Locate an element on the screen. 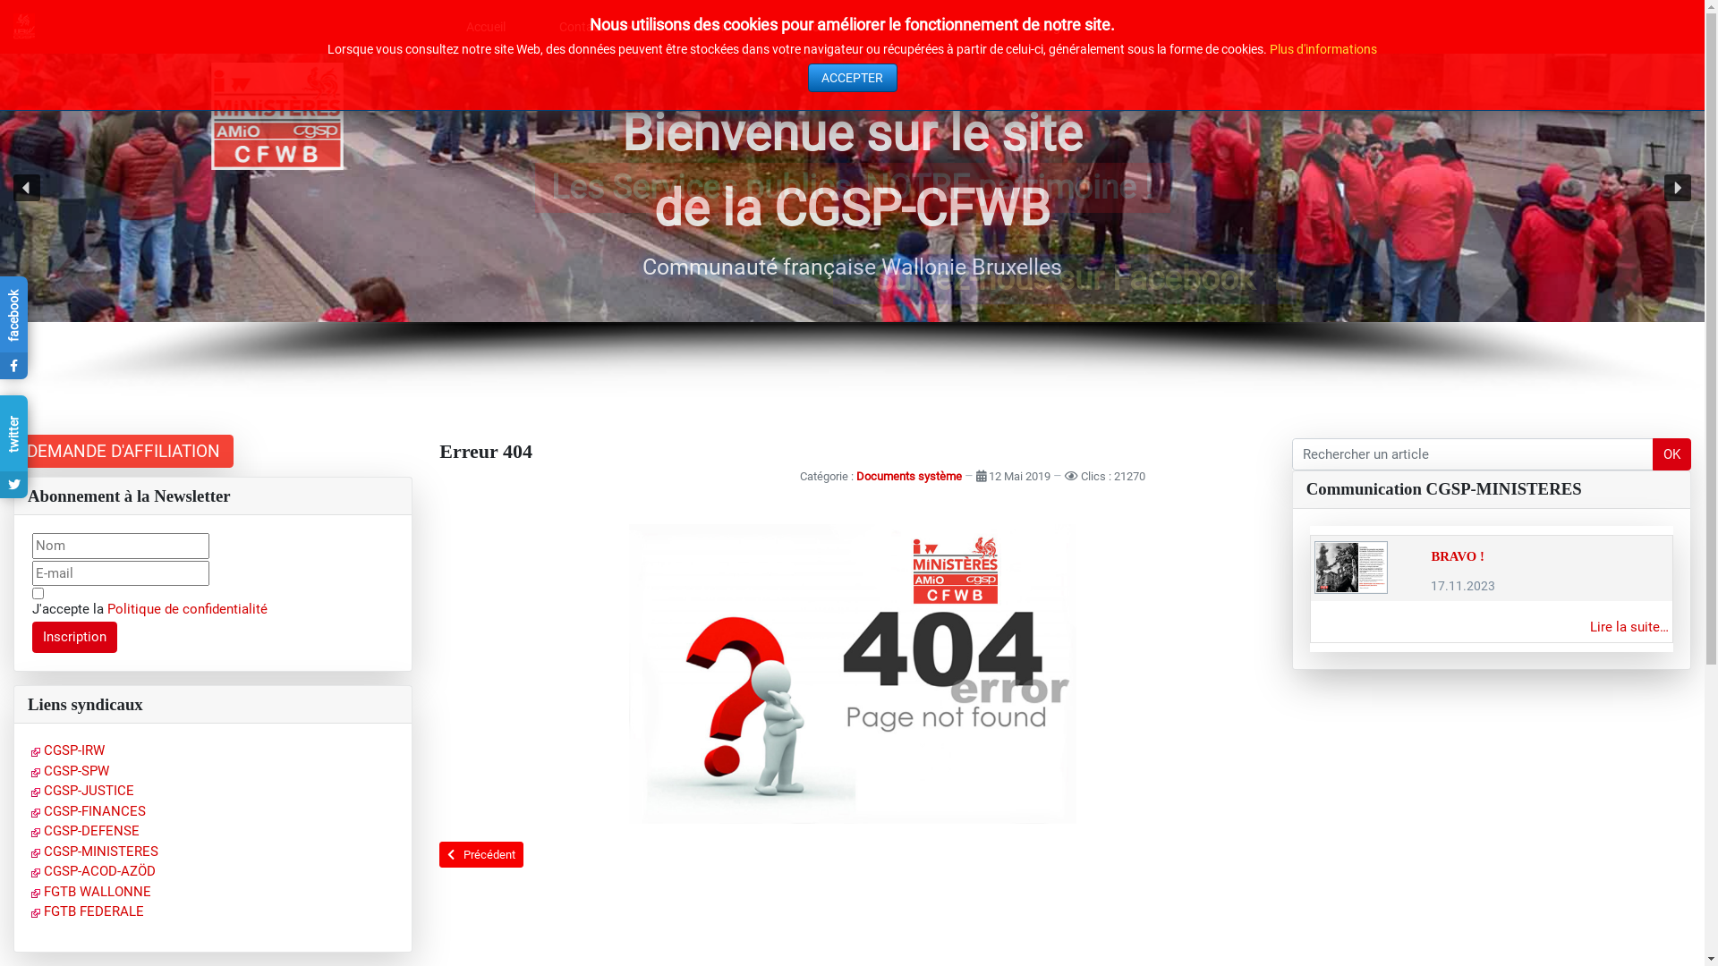  Termes et conditions is located at coordinates (38, 594).